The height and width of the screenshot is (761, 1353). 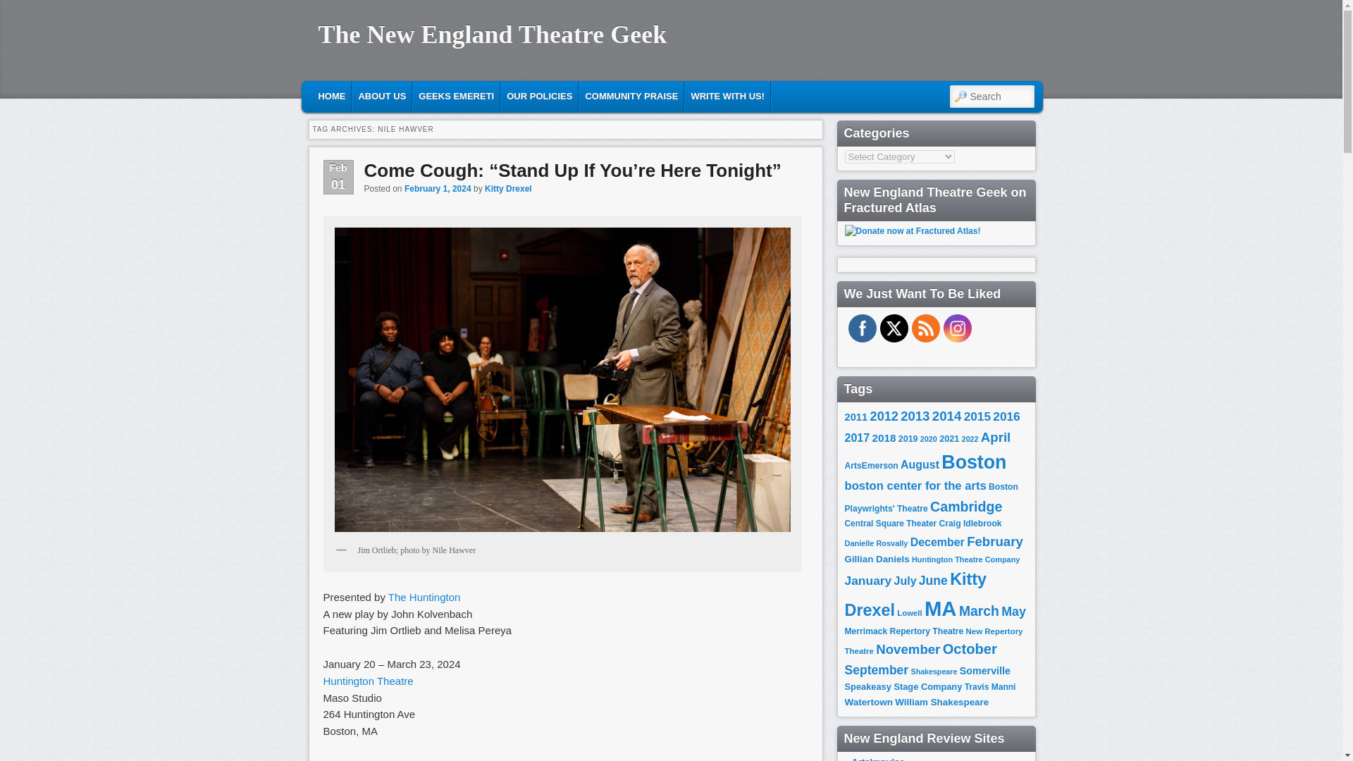 What do you see at coordinates (631, 96) in the screenshot?
I see `COMMUNITY PRAISE` at bounding box center [631, 96].